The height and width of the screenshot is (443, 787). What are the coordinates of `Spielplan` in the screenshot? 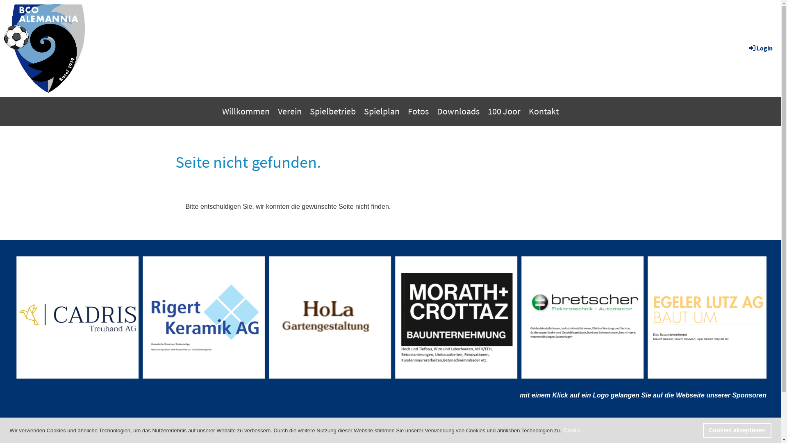 It's located at (382, 112).